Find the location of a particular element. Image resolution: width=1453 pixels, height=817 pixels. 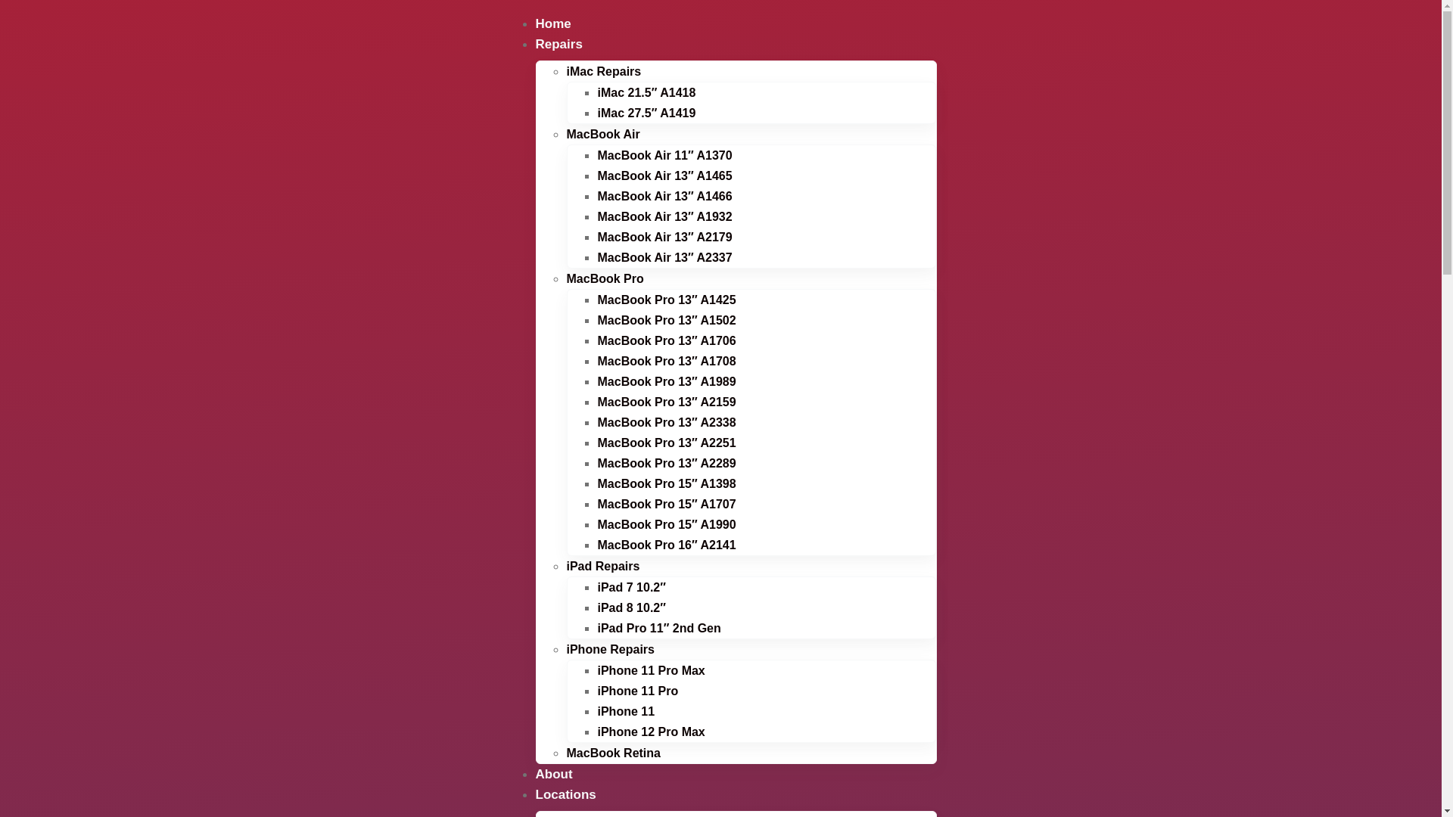

MacBook Air is located at coordinates (602, 135).